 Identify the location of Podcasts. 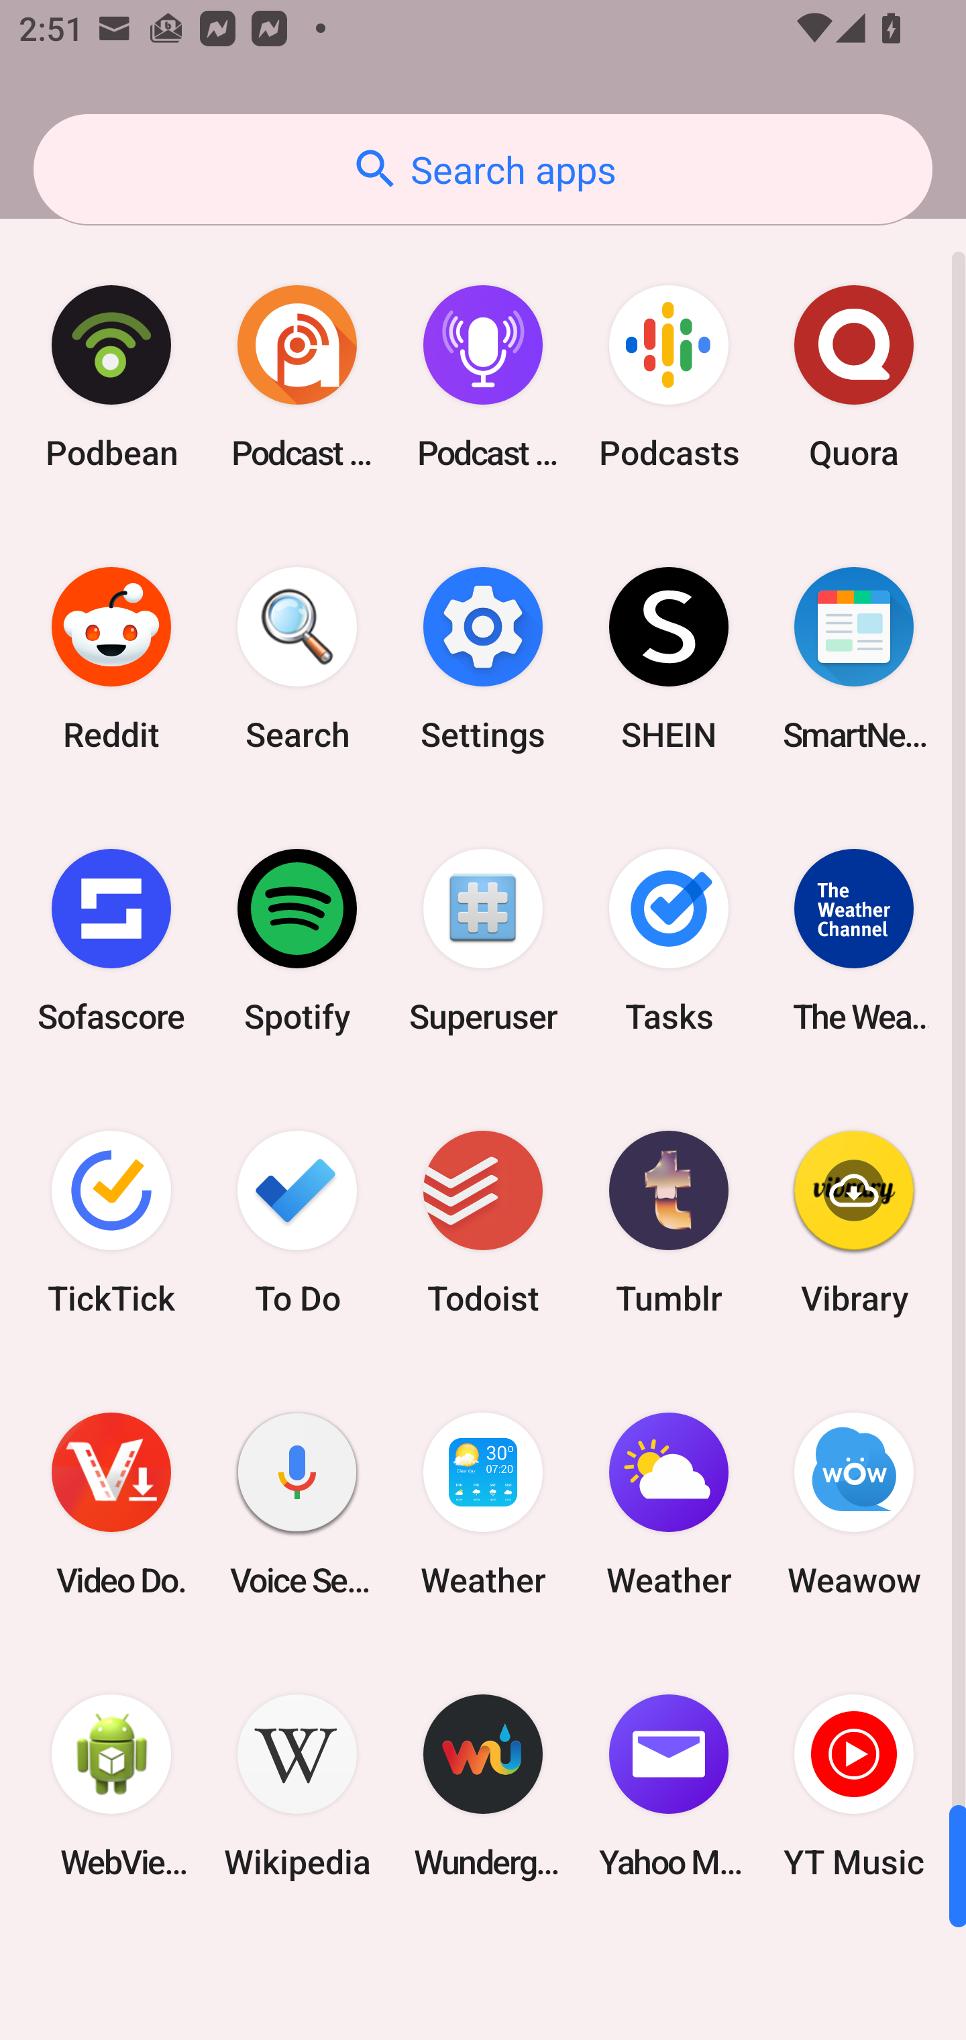
(668, 377).